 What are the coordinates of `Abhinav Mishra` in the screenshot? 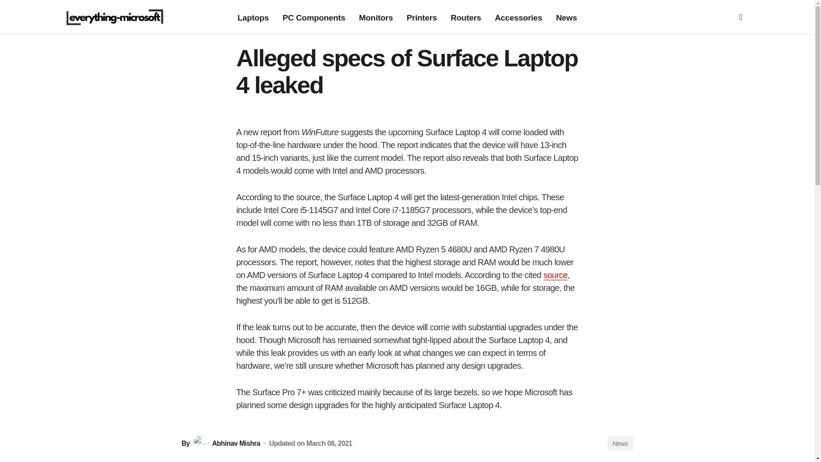 It's located at (226, 443).